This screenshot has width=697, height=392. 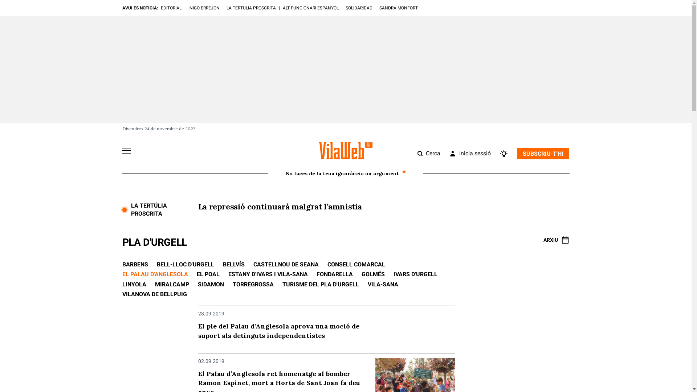 What do you see at coordinates (253, 285) in the screenshot?
I see `TORREGROSSA` at bounding box center [253, 285].